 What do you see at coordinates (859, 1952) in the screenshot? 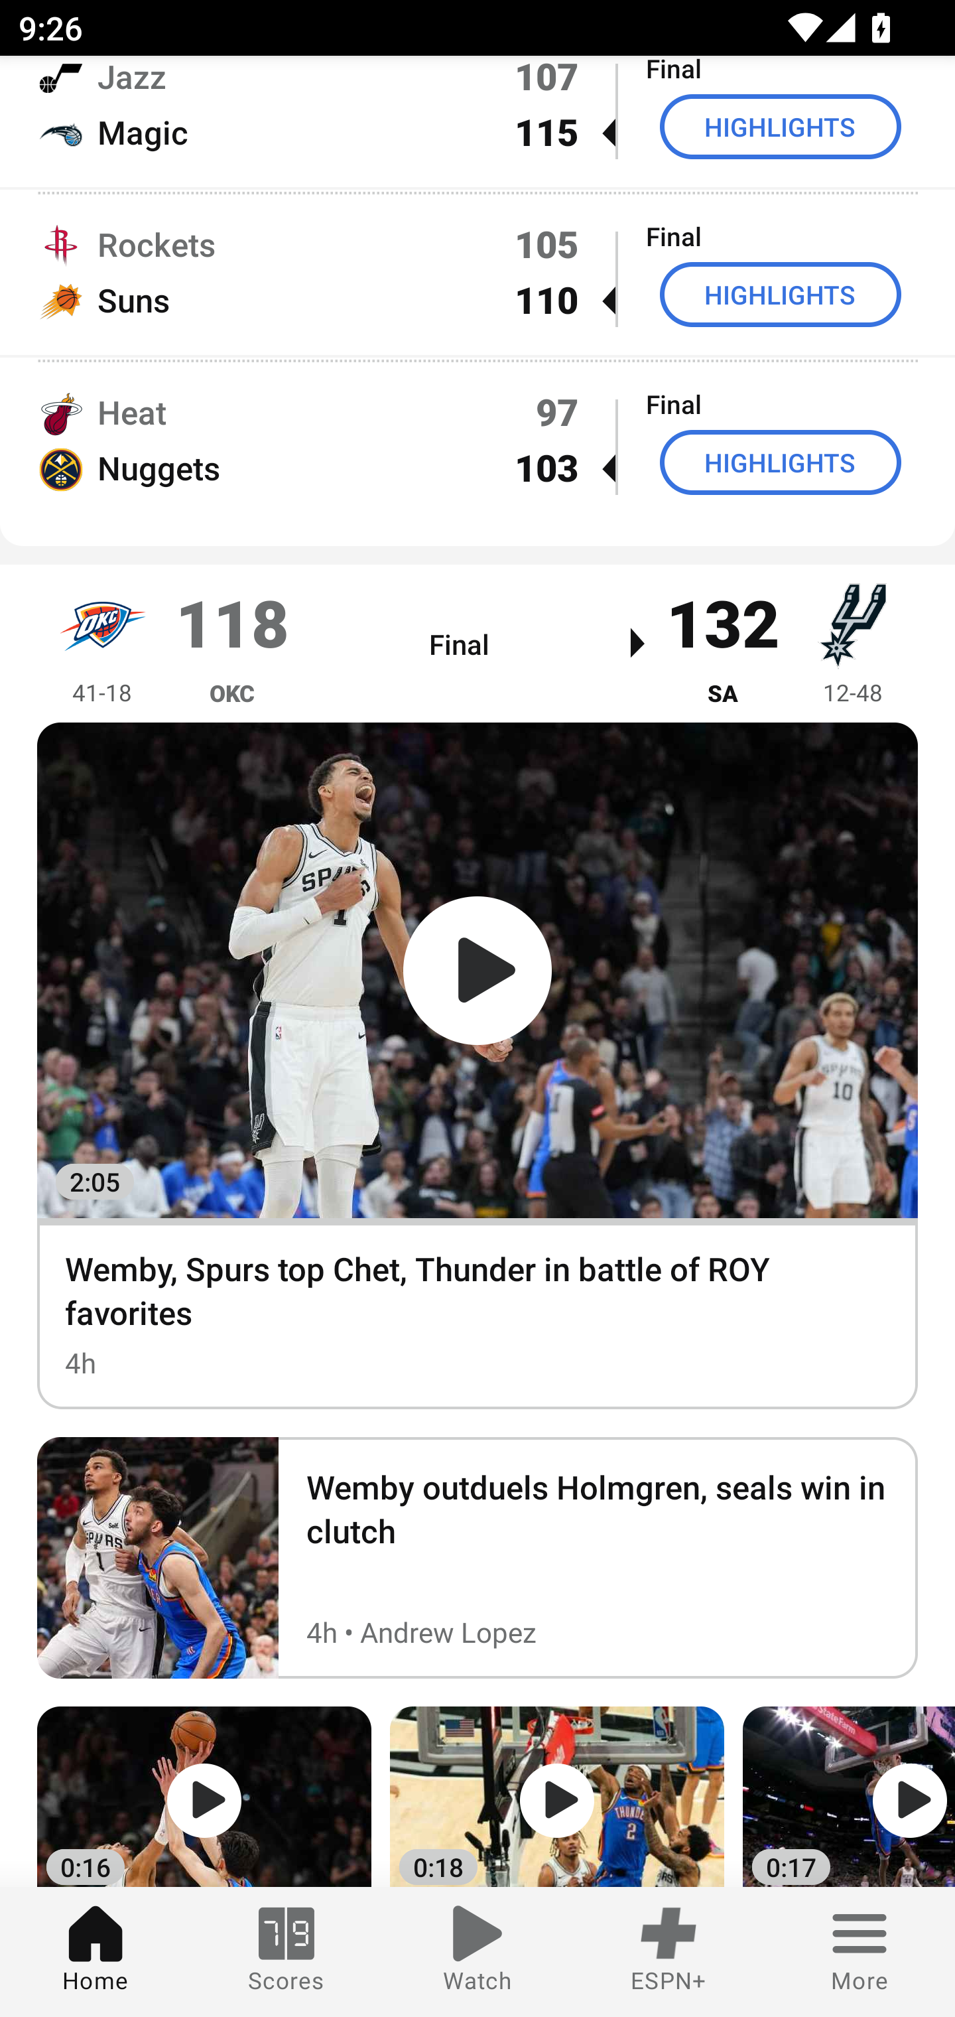
I see `More` at bounding box center [859, 1952].